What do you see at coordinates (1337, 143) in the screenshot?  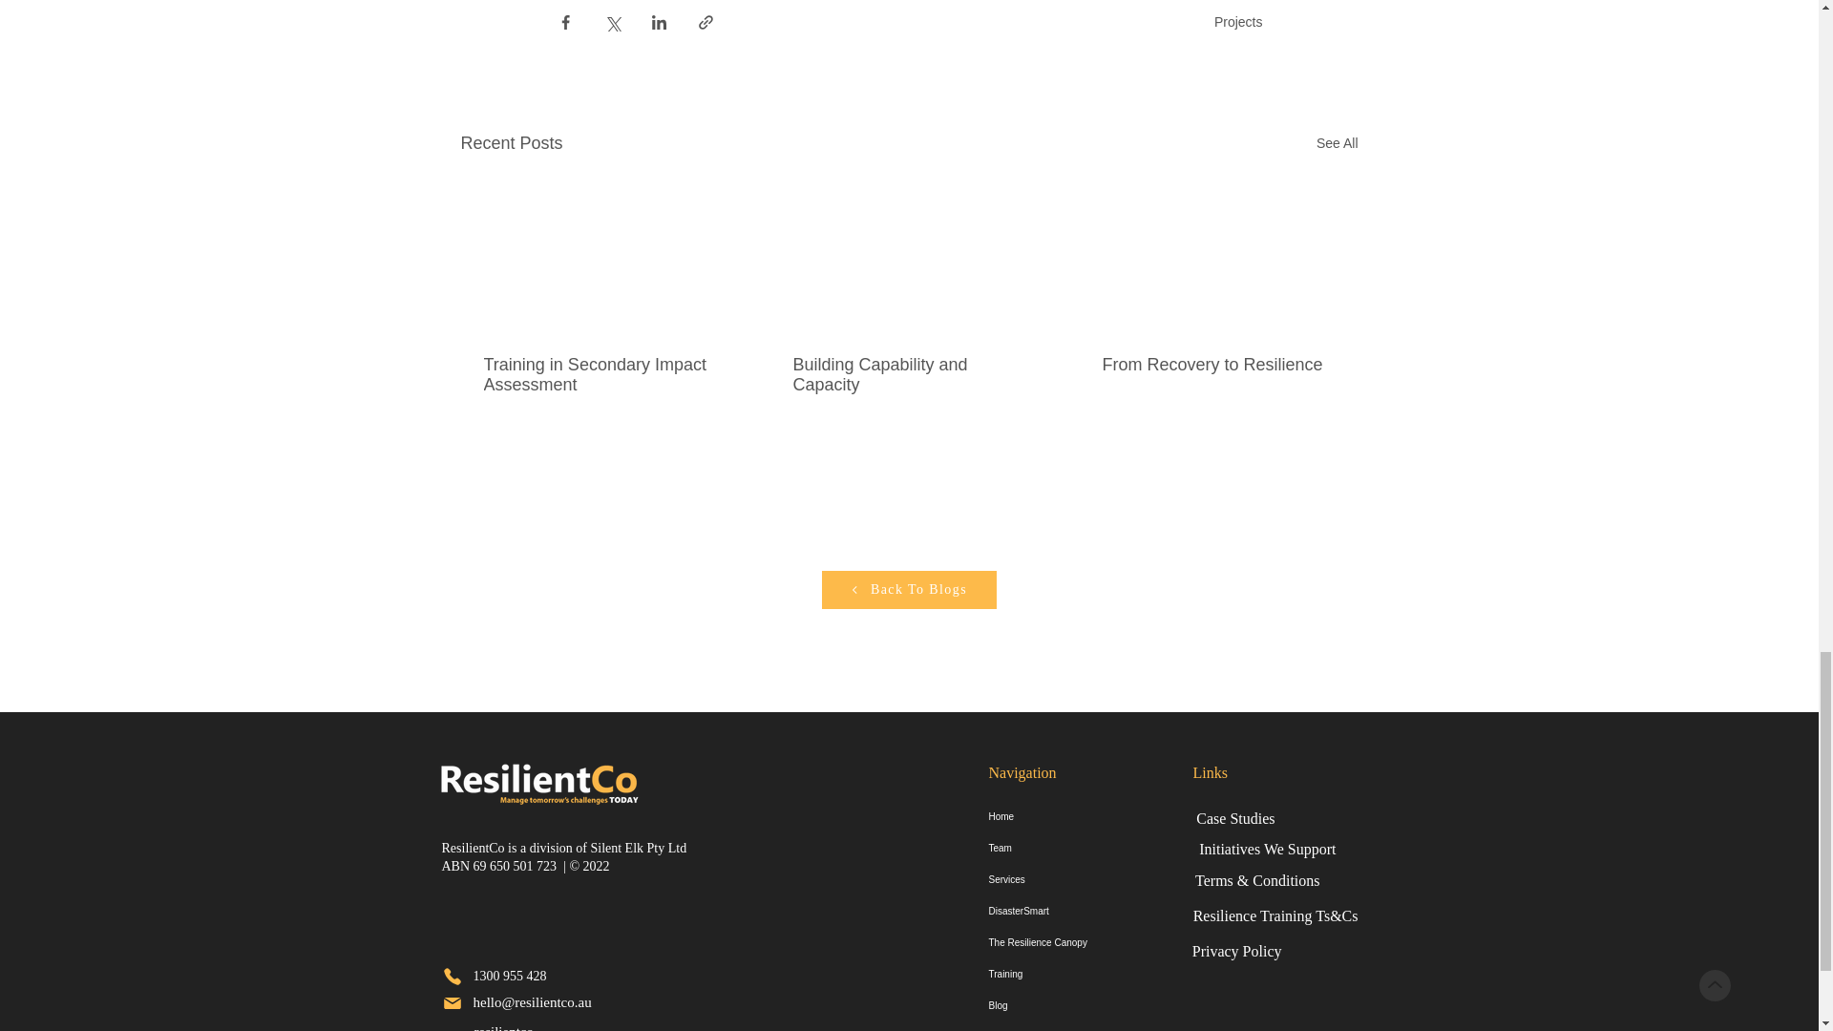 I see `See All` at bounding box center [1337, 143].